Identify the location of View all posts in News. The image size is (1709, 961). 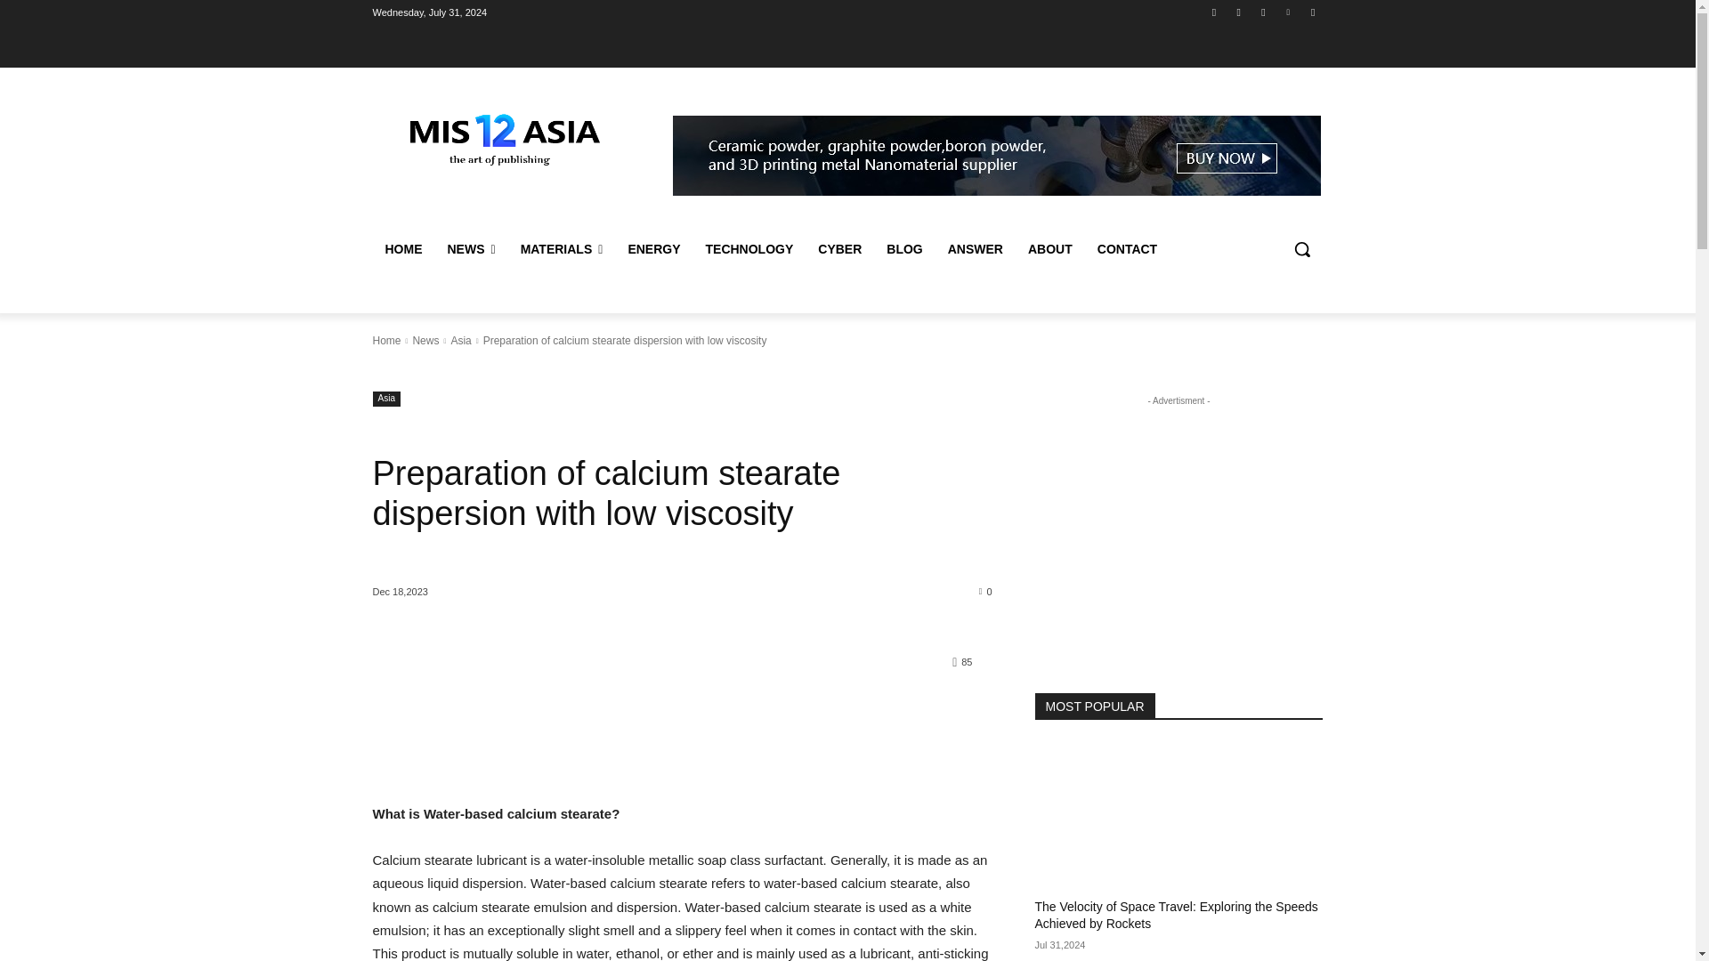
(425, 340).